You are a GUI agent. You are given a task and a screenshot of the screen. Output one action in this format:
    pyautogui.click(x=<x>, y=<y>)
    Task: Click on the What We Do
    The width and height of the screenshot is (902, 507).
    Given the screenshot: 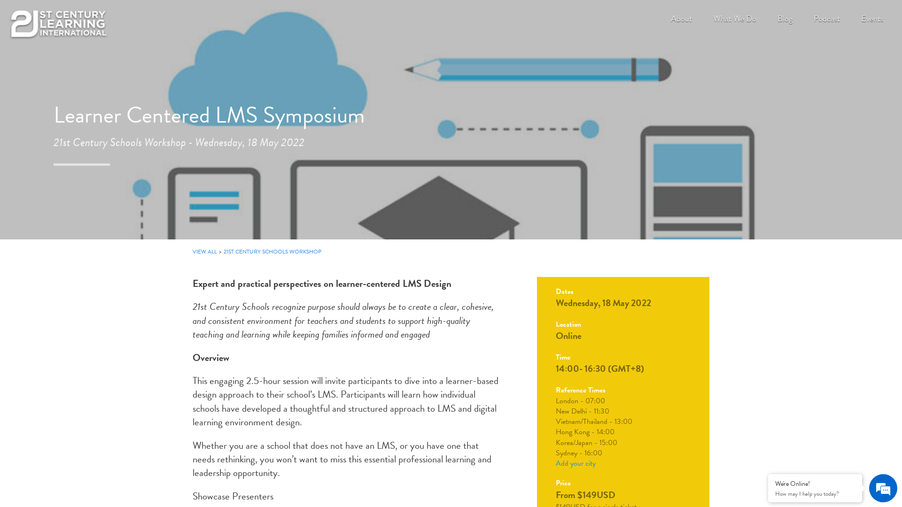 What is the action you would take?
    pyautogui.click(x=735, y=19)
    